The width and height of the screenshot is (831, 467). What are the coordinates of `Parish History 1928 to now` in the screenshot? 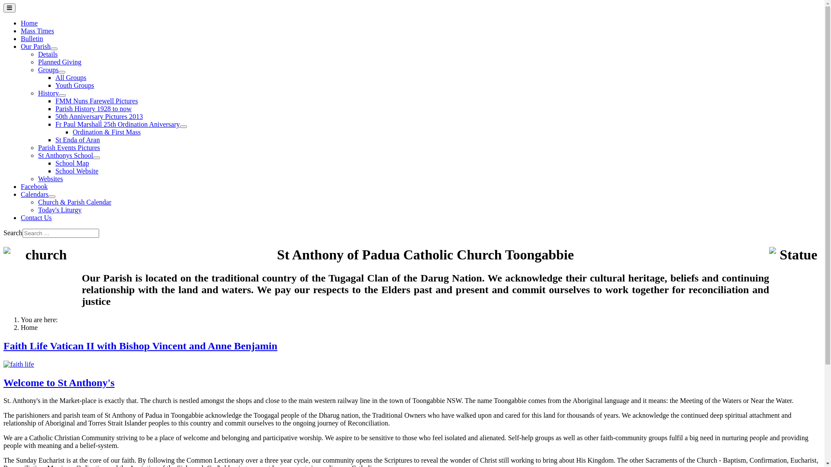 It's located at (93, 109).